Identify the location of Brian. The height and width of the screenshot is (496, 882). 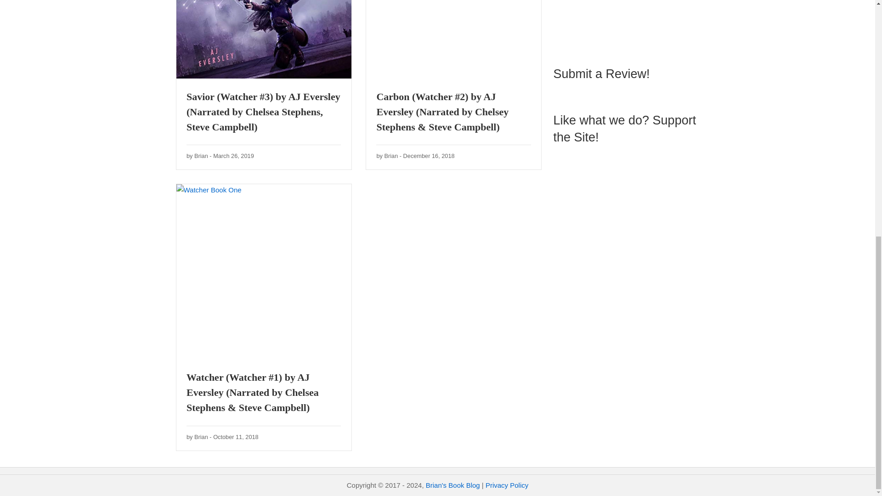
(507, 485).